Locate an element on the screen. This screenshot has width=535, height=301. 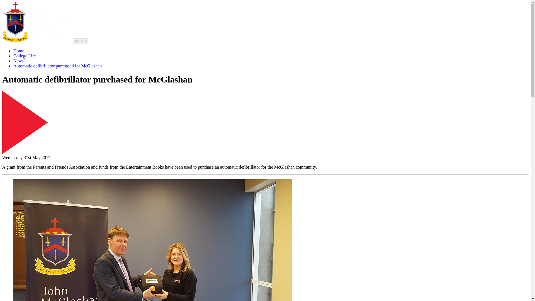
College Life is located at coordinates (25, 56).